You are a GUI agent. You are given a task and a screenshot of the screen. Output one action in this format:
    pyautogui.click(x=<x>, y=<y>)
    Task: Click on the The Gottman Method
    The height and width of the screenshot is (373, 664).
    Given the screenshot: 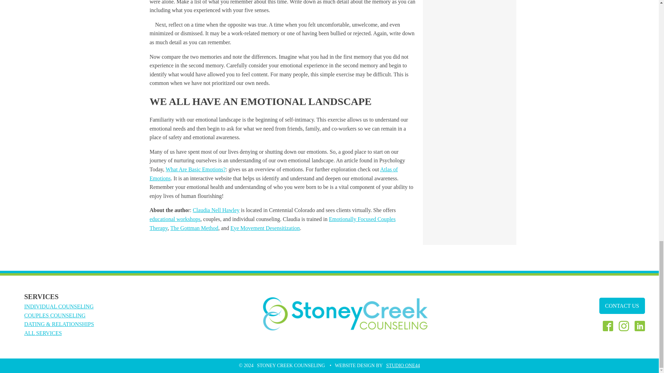 What is the action you would take?
    pyautogui.click(x=194, y=228)
    